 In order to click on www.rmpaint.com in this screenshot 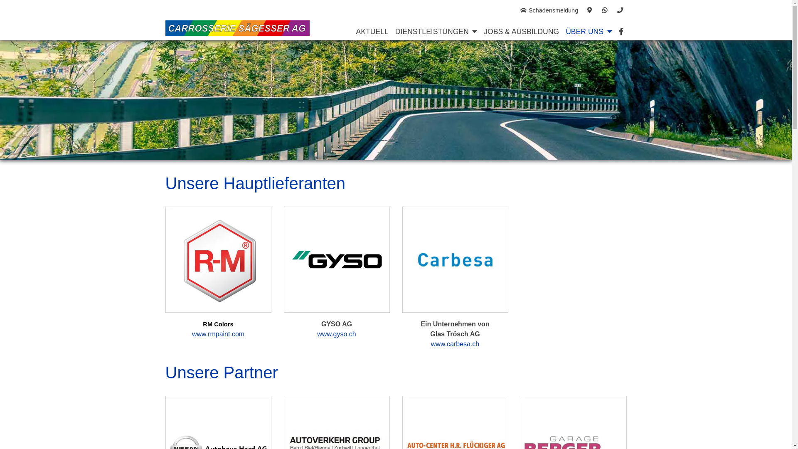, I will do `click(218, 334)`.